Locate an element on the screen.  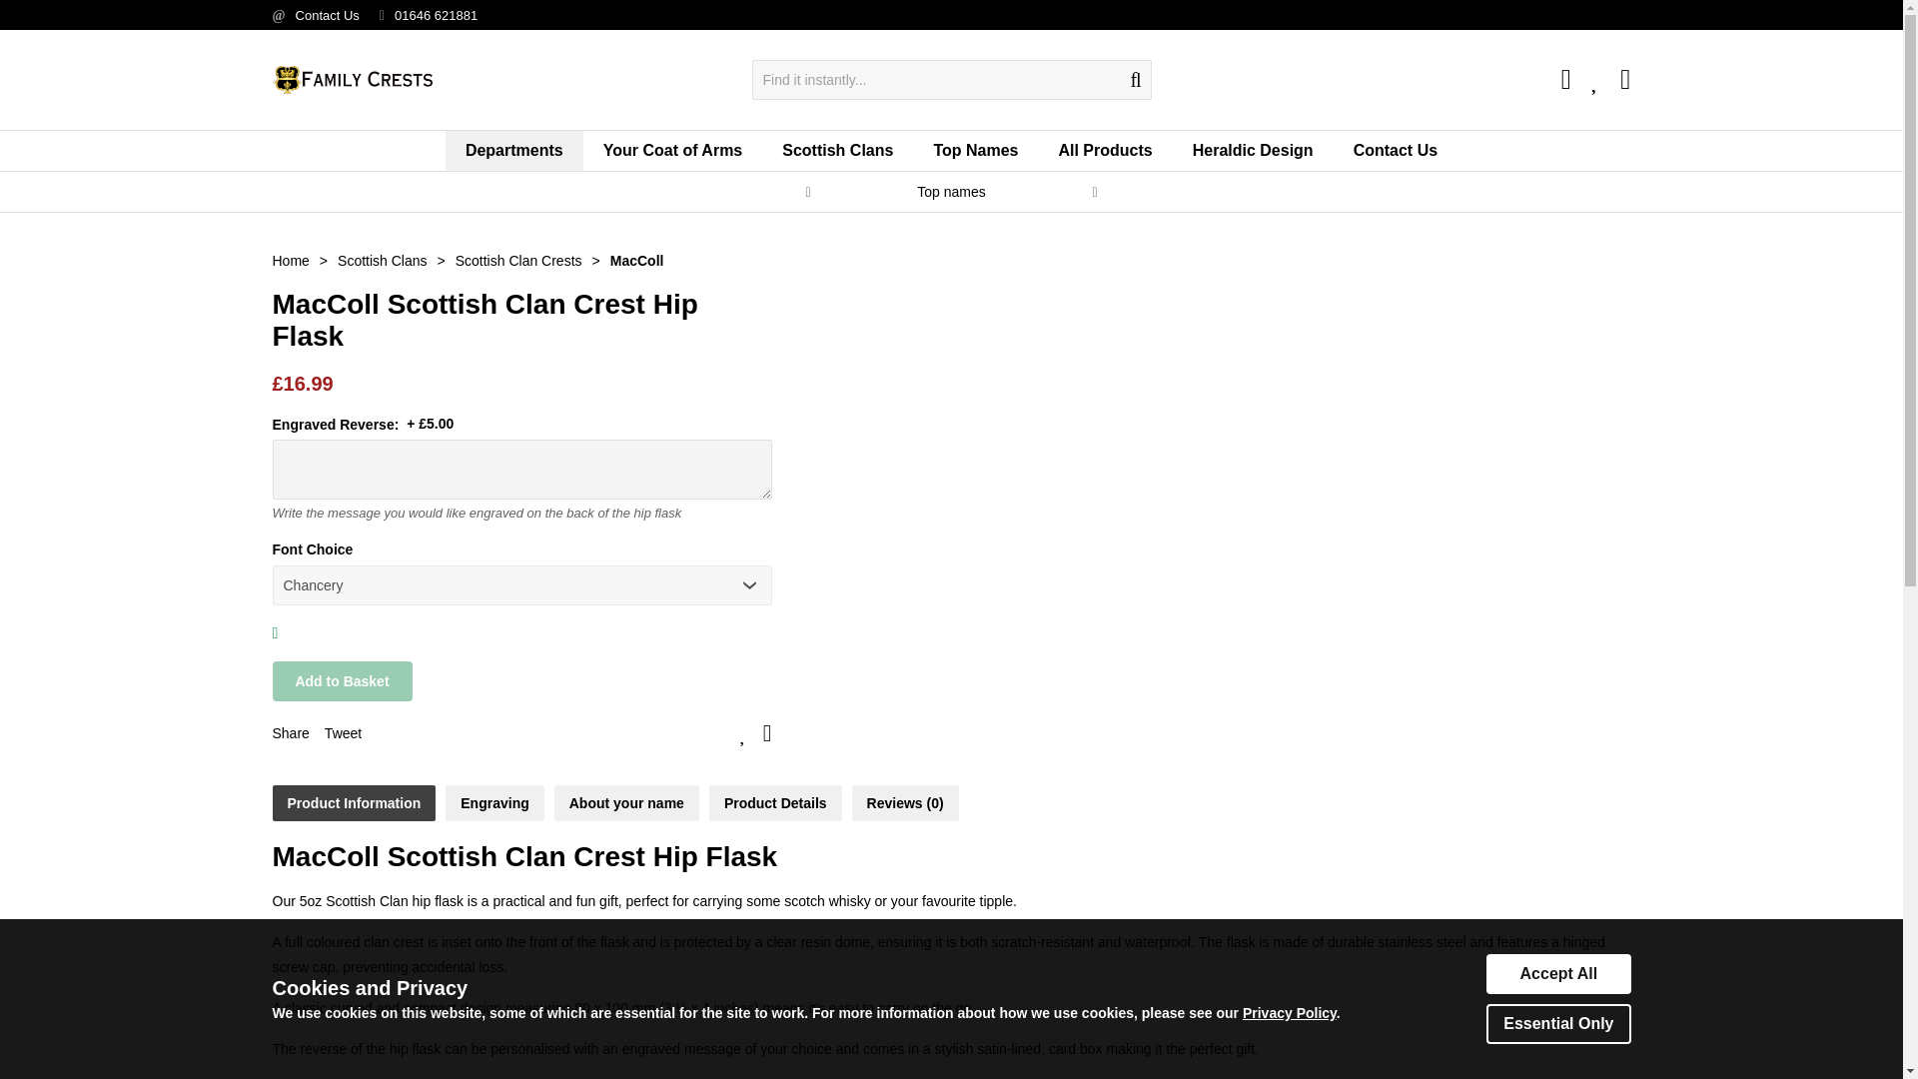
01646 621881 is located at coordinates (436, 14).